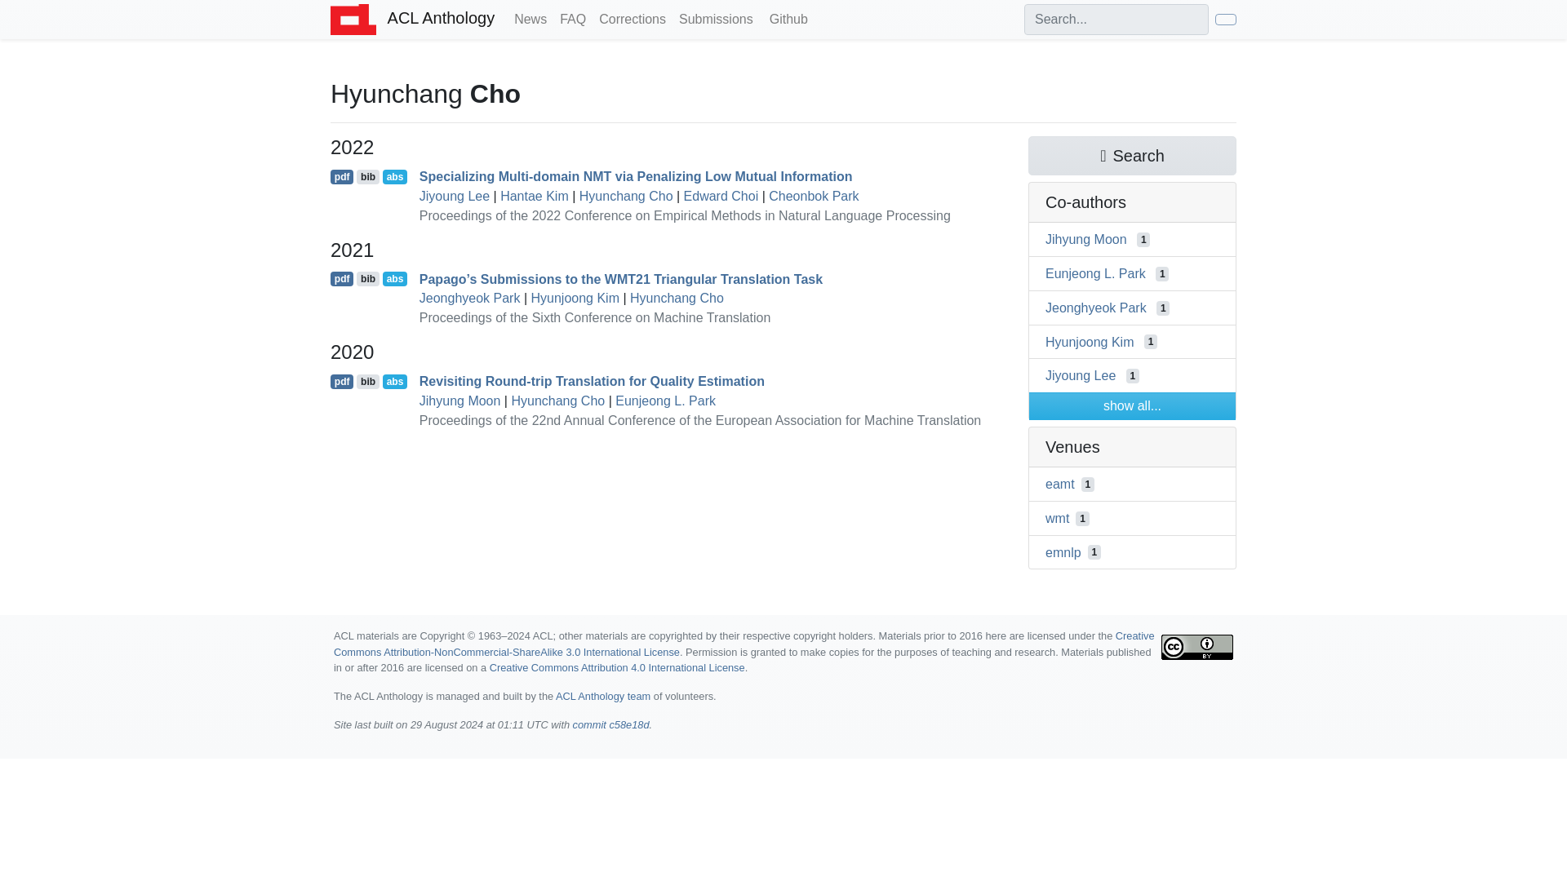 The image size is (1567, 881). I want to click on bib, so click(367, 382).